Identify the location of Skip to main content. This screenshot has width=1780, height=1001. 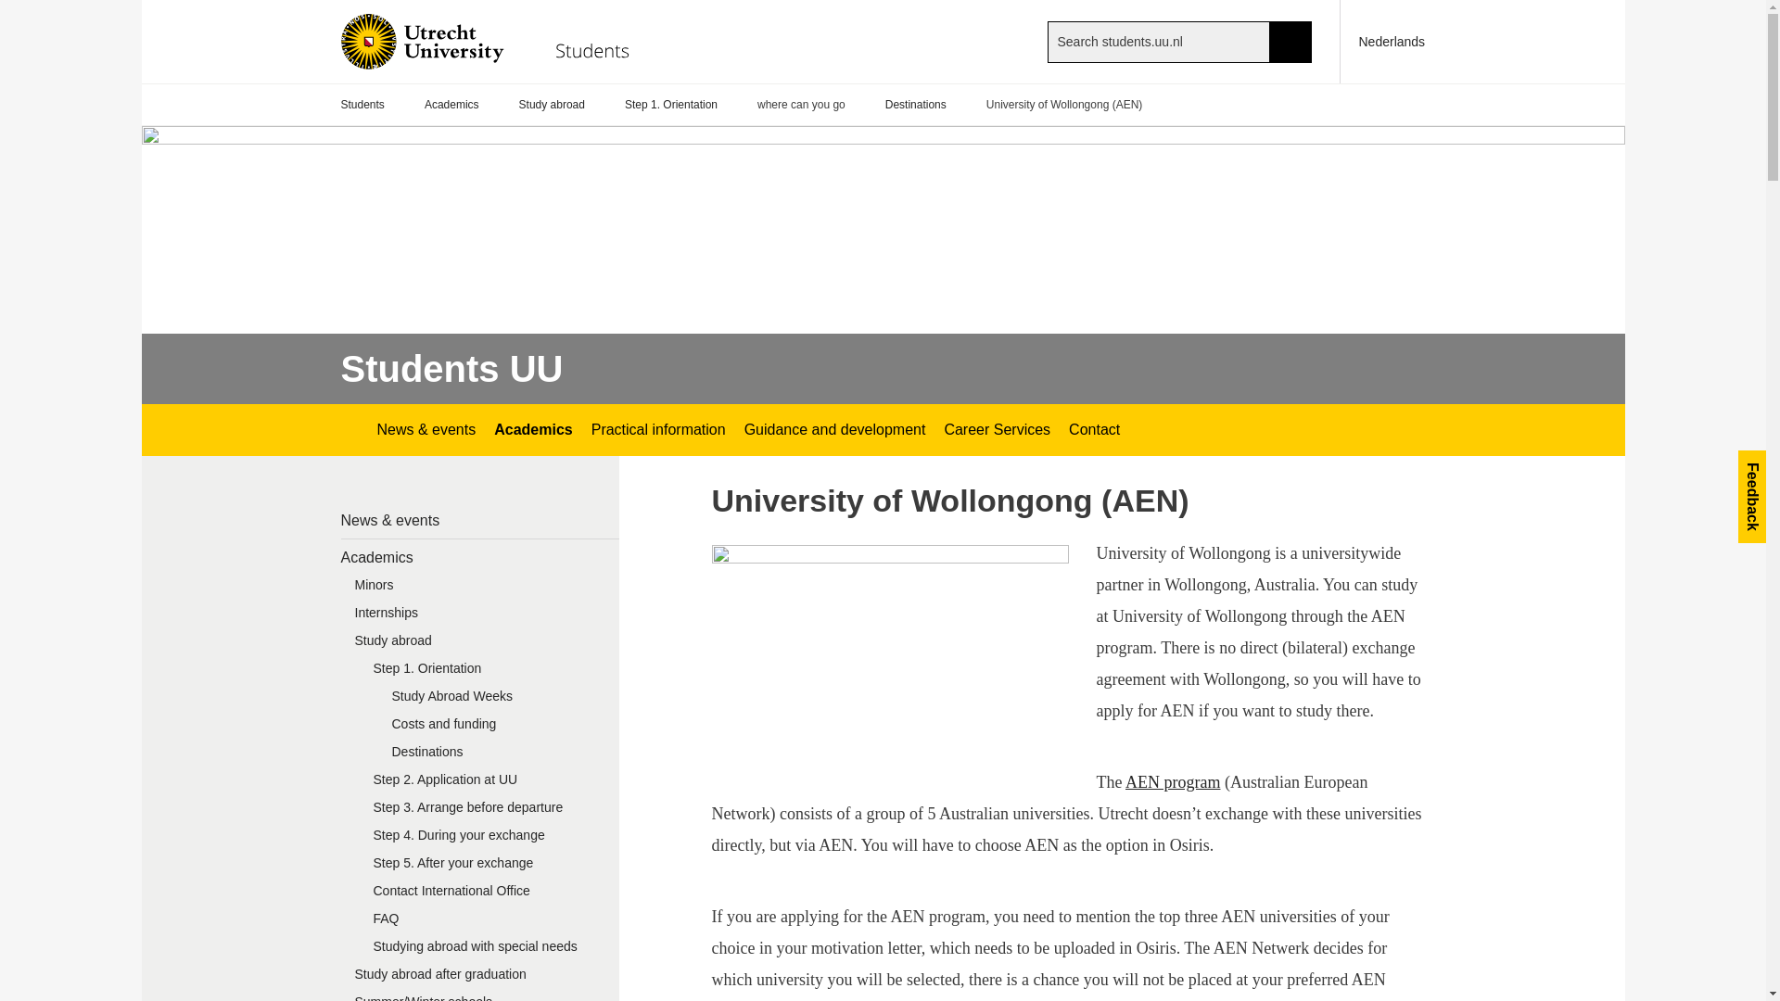
(9, 9).